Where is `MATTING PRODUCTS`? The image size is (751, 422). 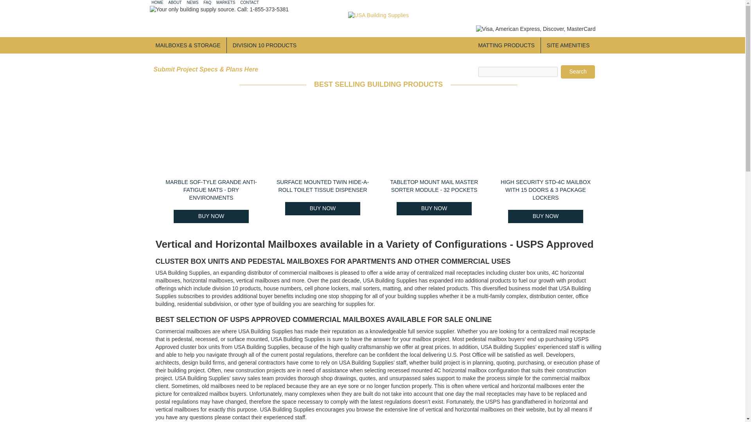
MATTING PRODUCTS is located at coordinates (506, 45).